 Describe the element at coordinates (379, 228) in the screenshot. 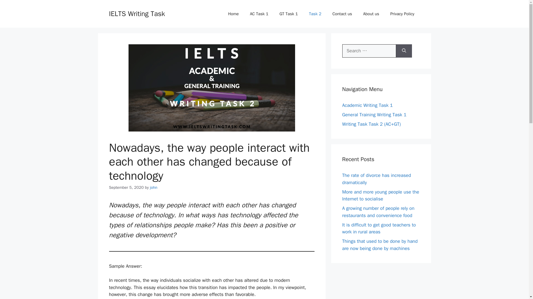

I see `It is difficult to get good teachers to work in rural areas` at that location.